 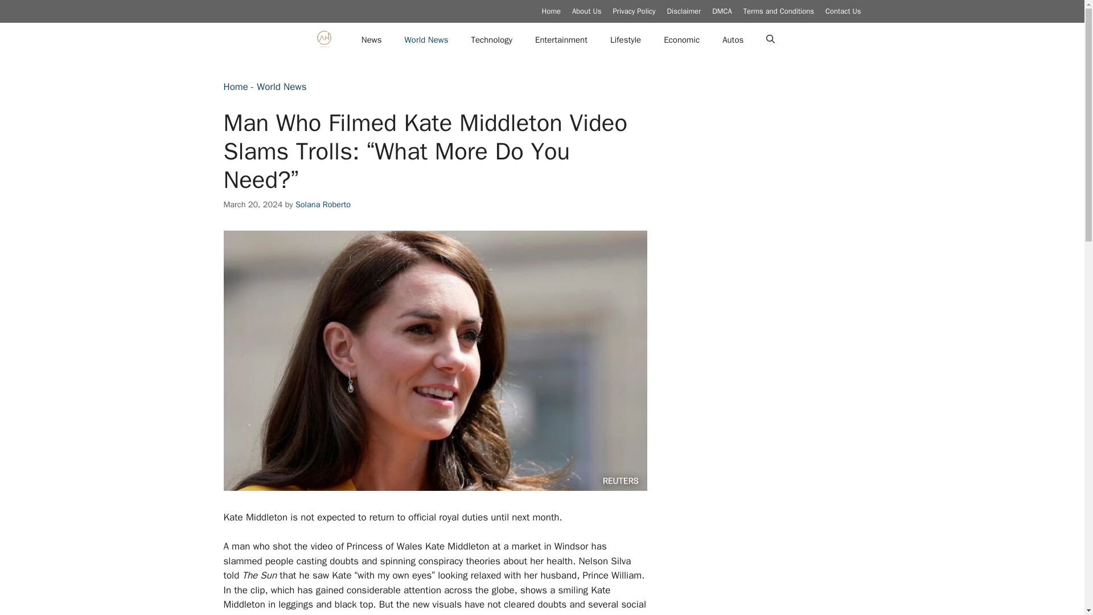 I want to click on View all posts by Solana Roberto, so click(x=323, y=204).